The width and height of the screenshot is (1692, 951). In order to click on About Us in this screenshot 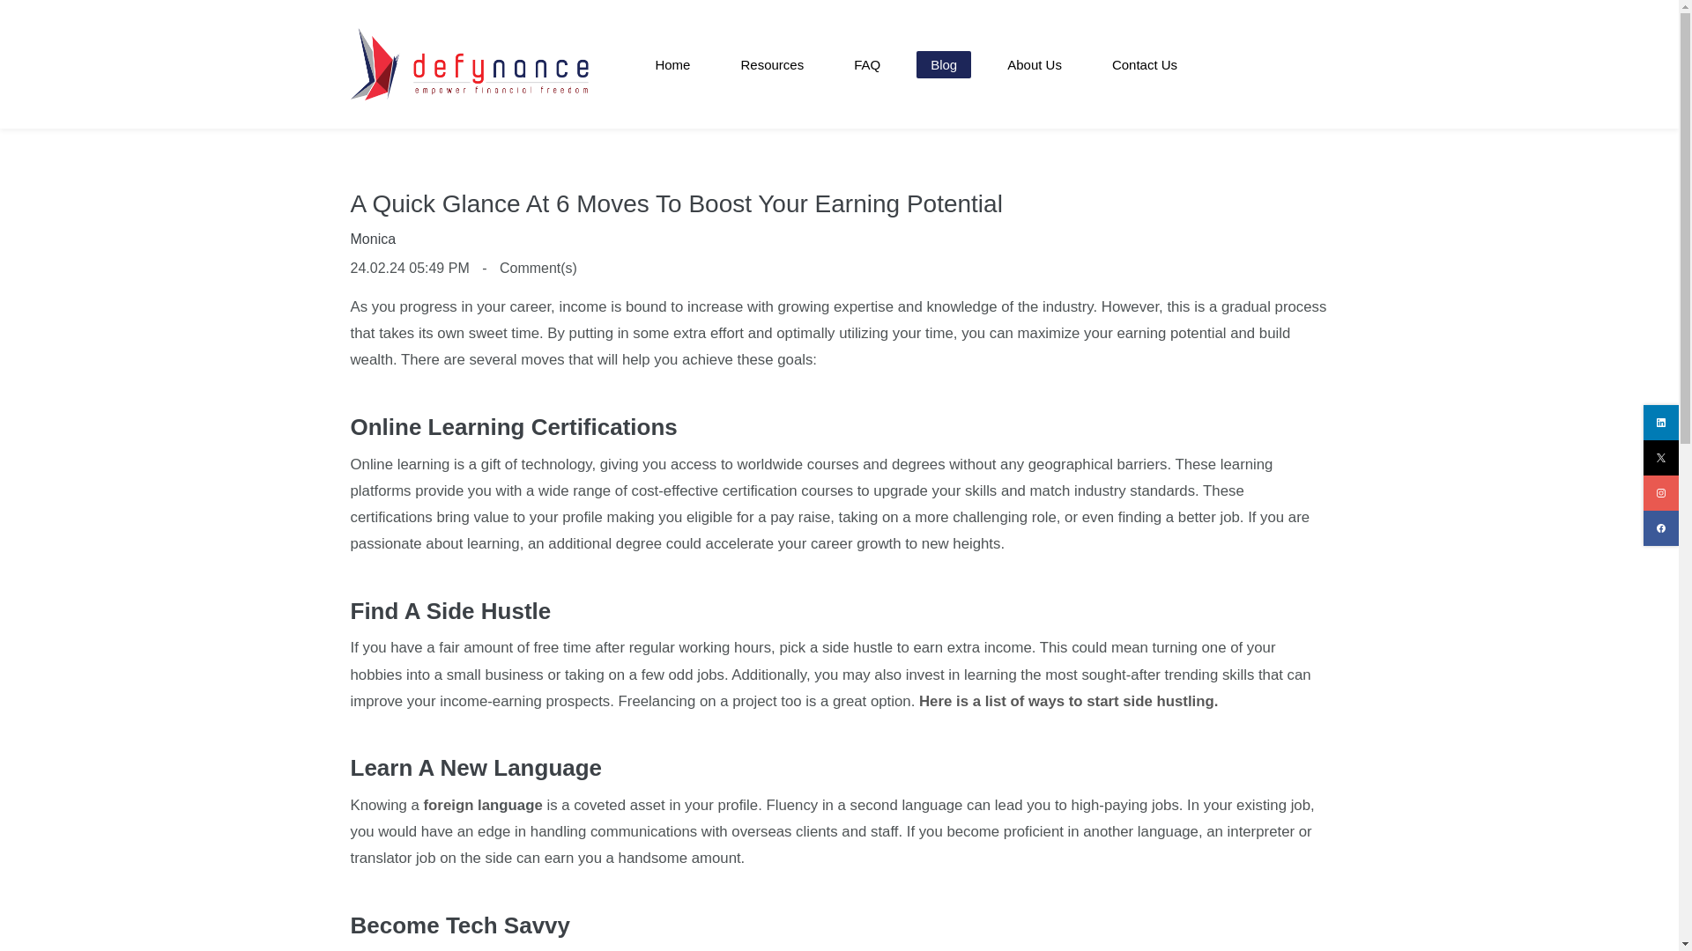, I will do `click(1035, 64)`.